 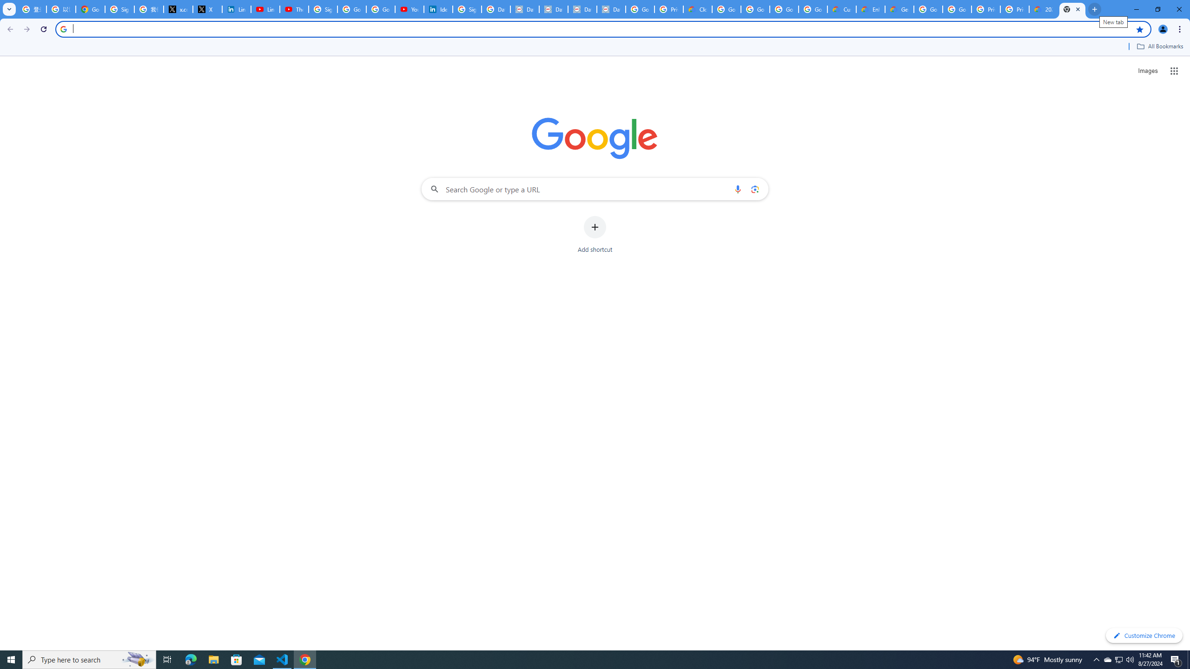 What do you see at coordinates (119, 9) in the screenshot?
I see `Sign in - Google Accounts` at bounding box center [119, 9].